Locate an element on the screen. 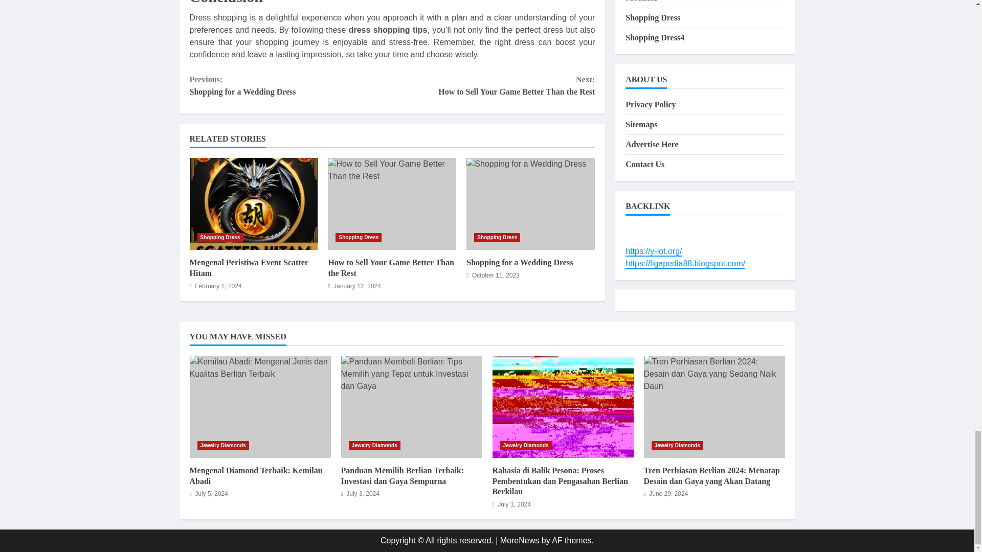  How to Sell Your Game Better Than the Rest is located at coordinates (392, 203).